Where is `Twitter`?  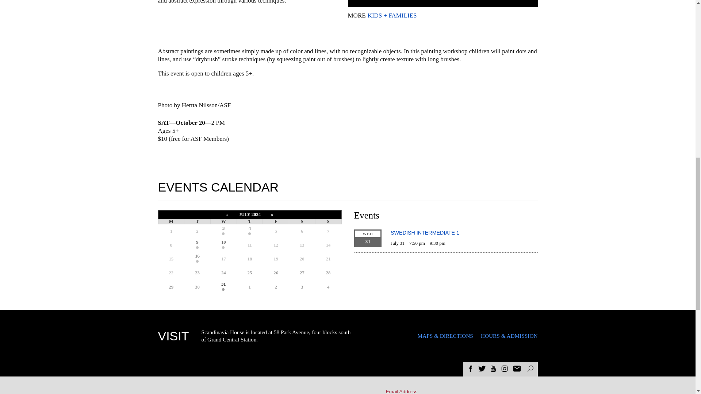 Twitter is located at coordinates (482, 368).